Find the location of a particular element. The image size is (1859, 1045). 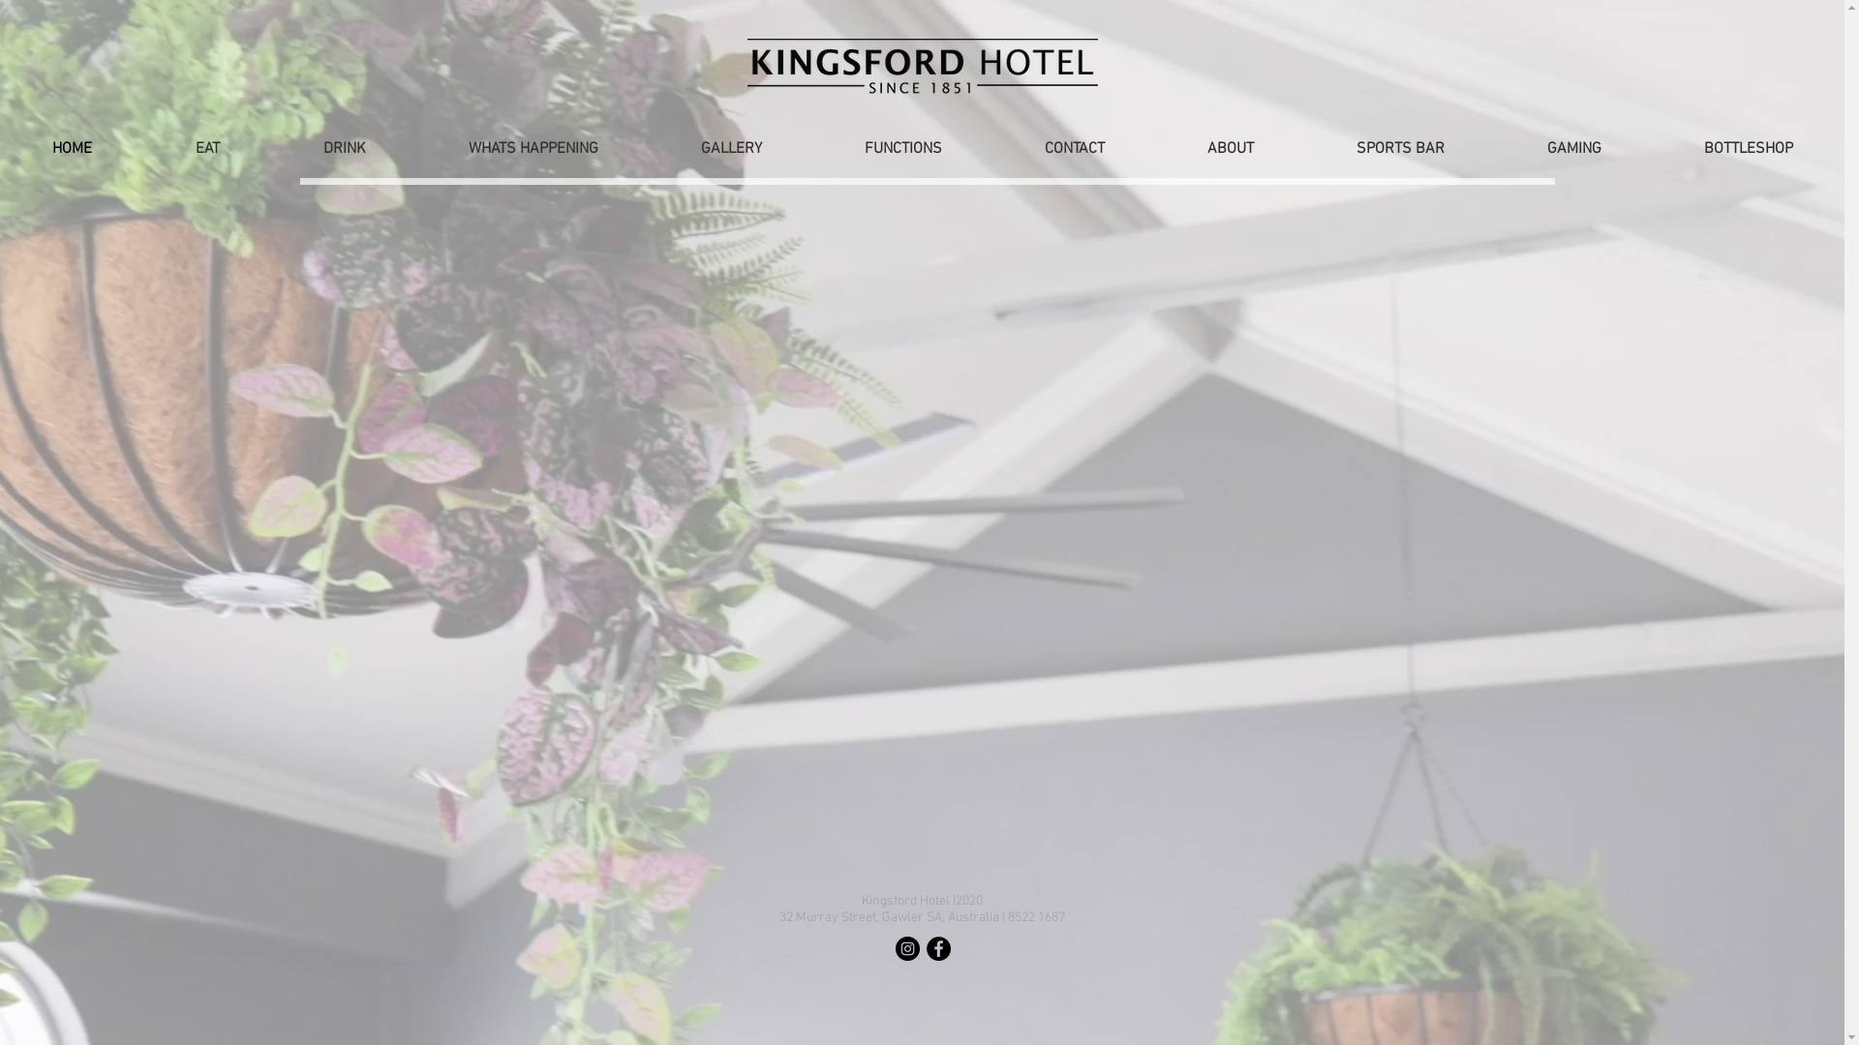

EAT is located at coordinates (207, 149).